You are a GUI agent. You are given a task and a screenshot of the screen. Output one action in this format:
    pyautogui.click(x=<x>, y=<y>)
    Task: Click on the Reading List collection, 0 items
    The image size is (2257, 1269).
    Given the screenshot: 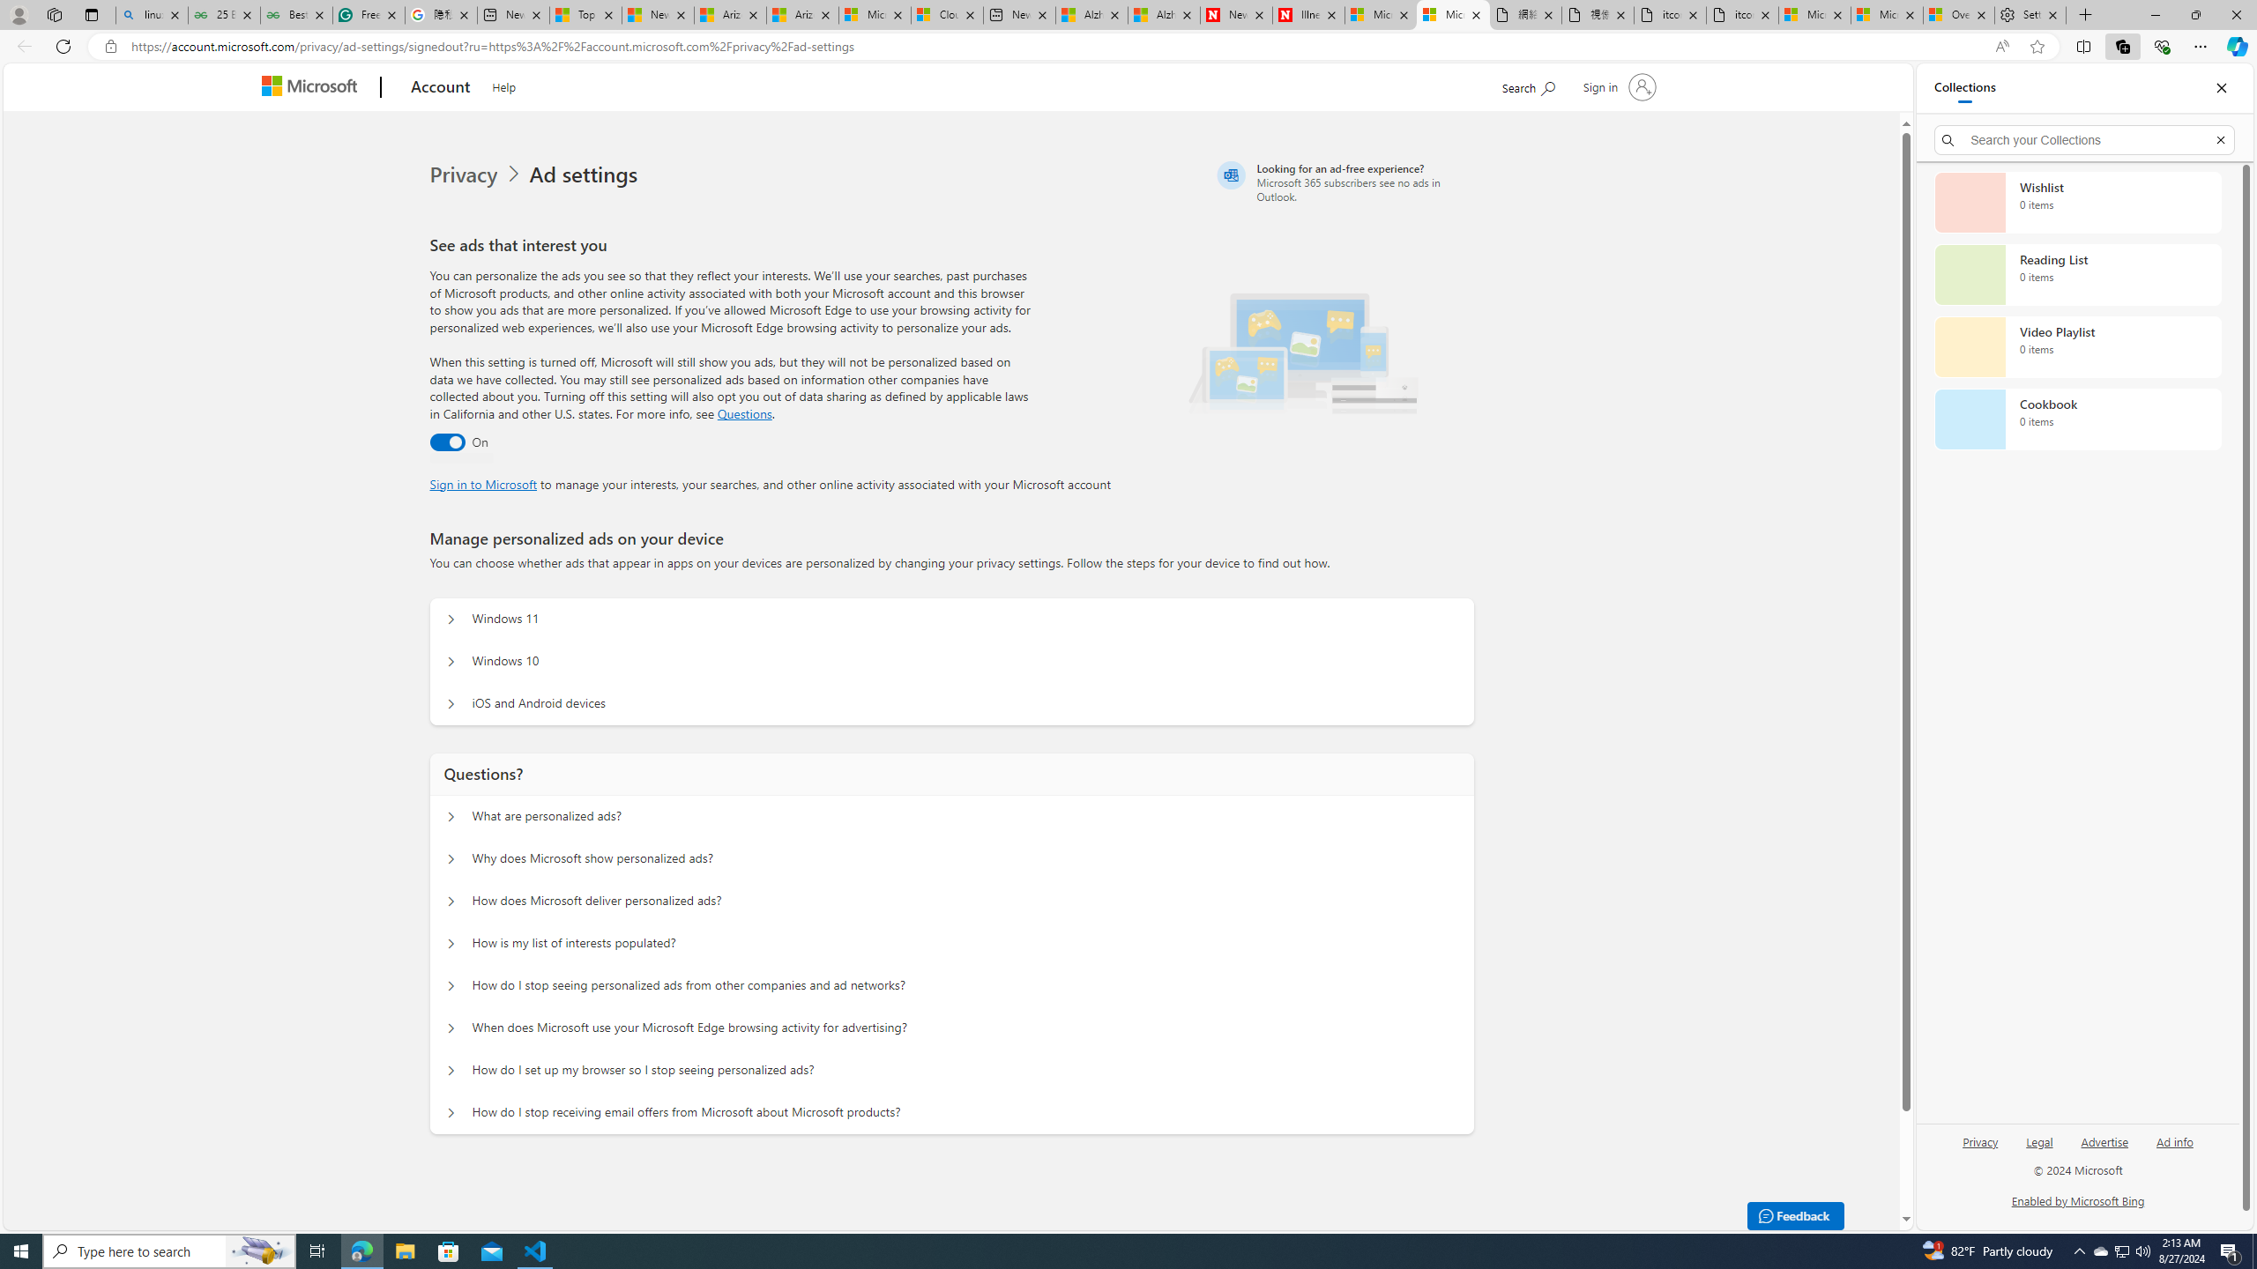 What is the action you would take?
    pyautogui.click(x=2077, y=275)
    